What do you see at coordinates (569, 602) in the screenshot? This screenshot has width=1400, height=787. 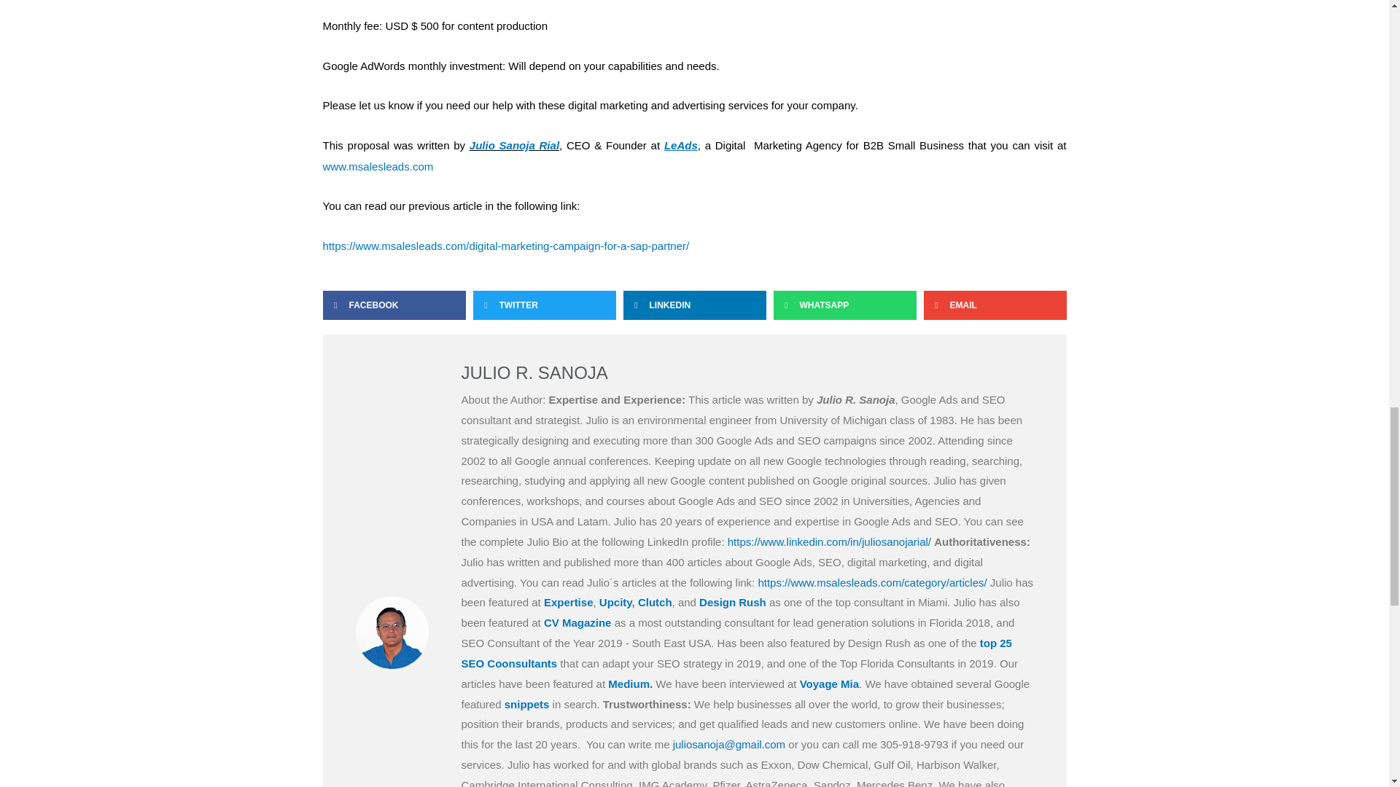 I see `Expertise` at bounding box center [569, 602].